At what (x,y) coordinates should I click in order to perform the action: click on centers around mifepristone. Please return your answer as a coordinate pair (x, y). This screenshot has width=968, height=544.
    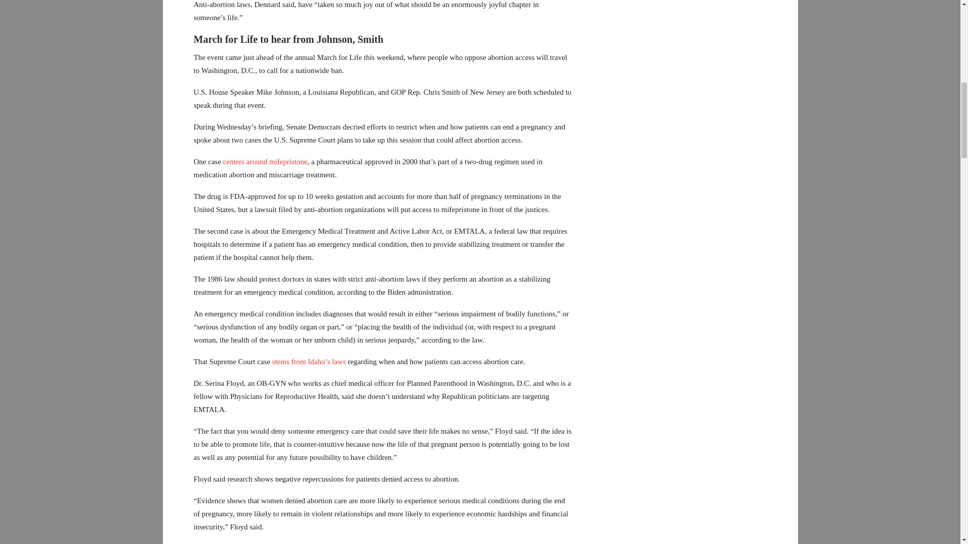
    Looking at the image, I should click on (264, 162).